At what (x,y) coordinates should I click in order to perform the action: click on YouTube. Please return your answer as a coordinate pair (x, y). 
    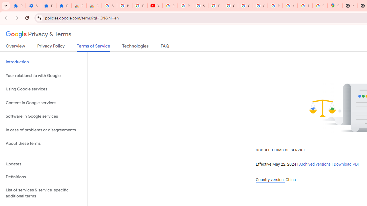
    Looking at the image, I should click on (290, 6).